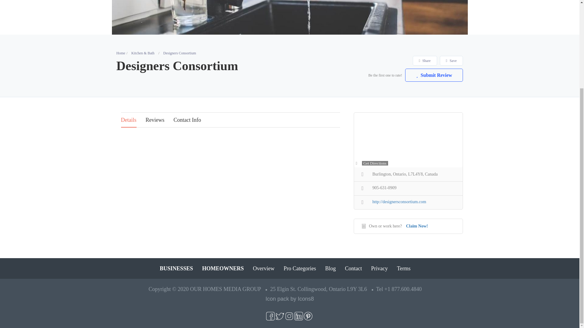  Describe the element at coordinates (120, 53) in the screenshot. I see `Home` at that location.